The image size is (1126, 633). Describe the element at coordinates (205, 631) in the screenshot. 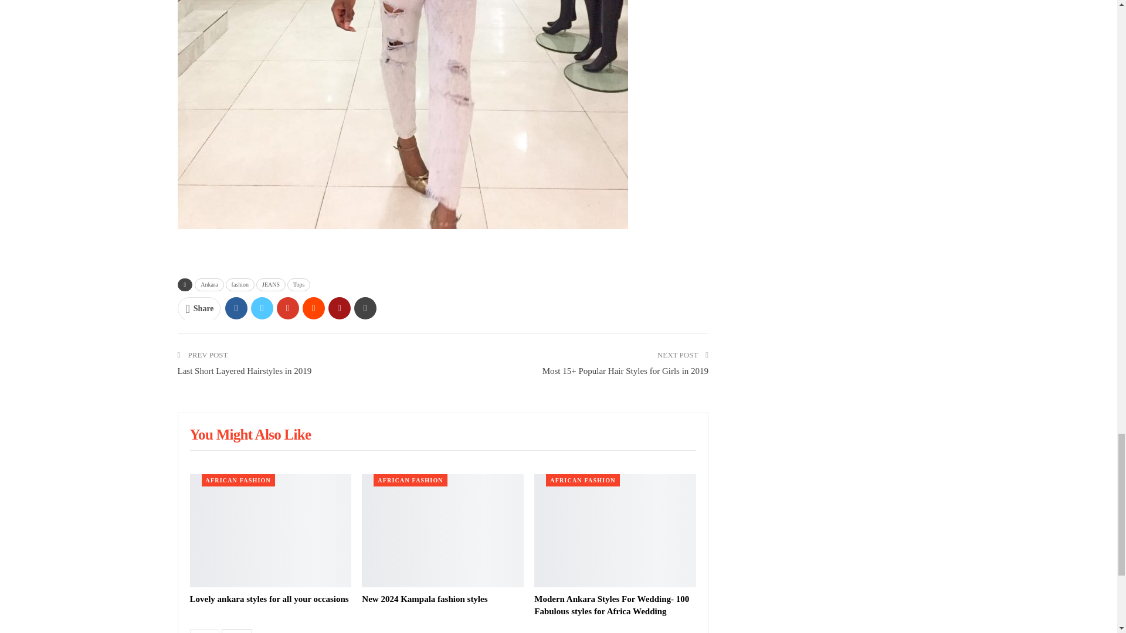

I see `Previous` at that location.